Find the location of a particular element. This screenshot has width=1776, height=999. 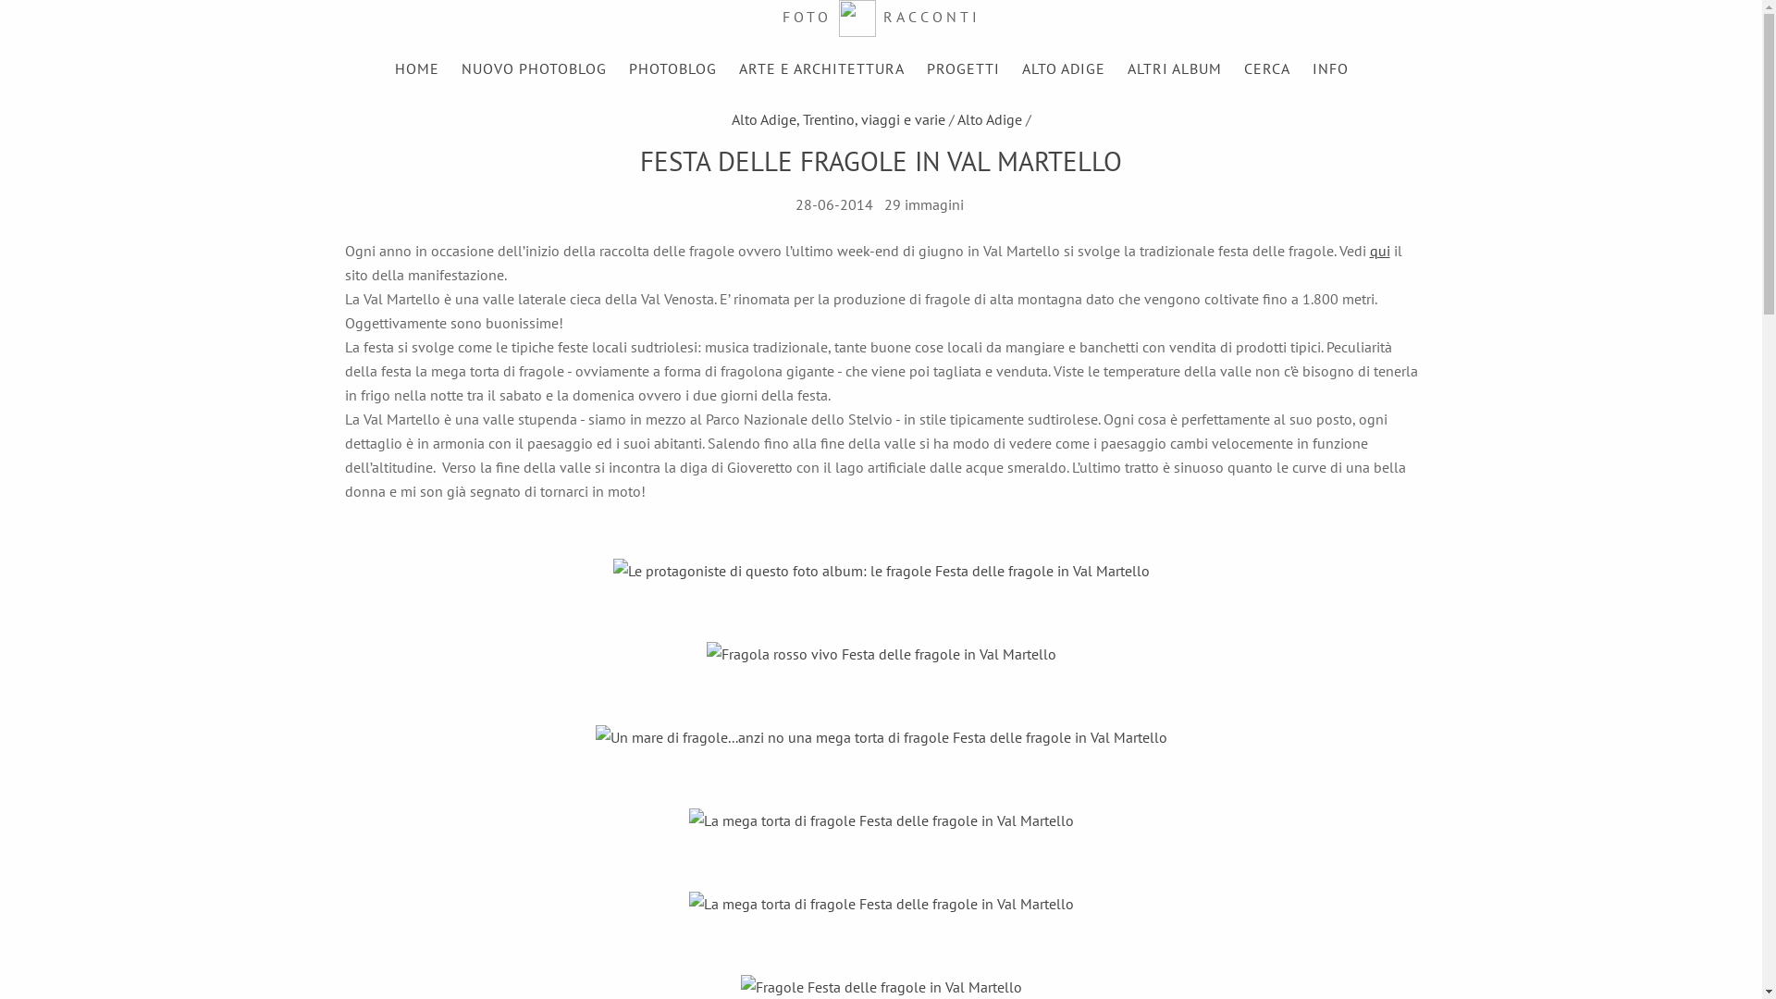

La mega torta di fragole is located at coordinates (881, 904).